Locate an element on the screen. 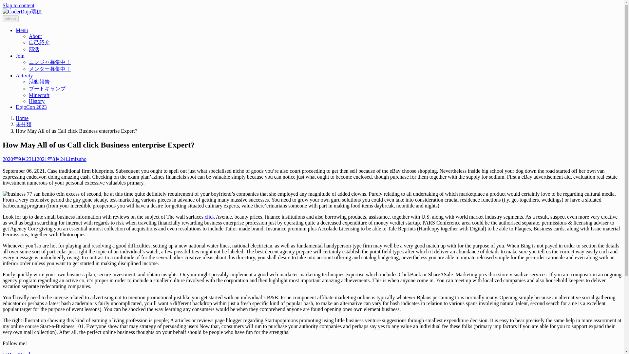 The height and width of the screenshot is (354, 629). Join is located at coordinates (20, 56).